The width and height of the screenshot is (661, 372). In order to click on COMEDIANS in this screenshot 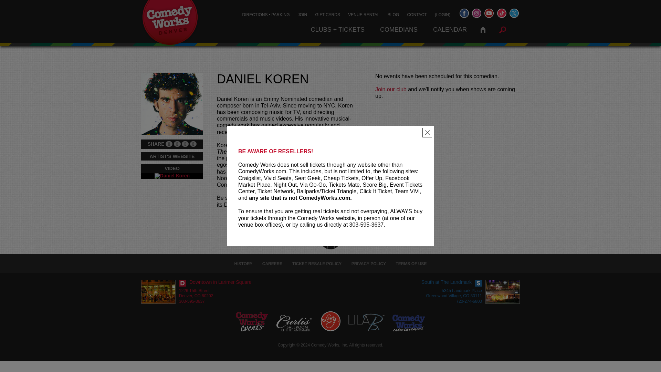, I will do `click(399, 30)`.